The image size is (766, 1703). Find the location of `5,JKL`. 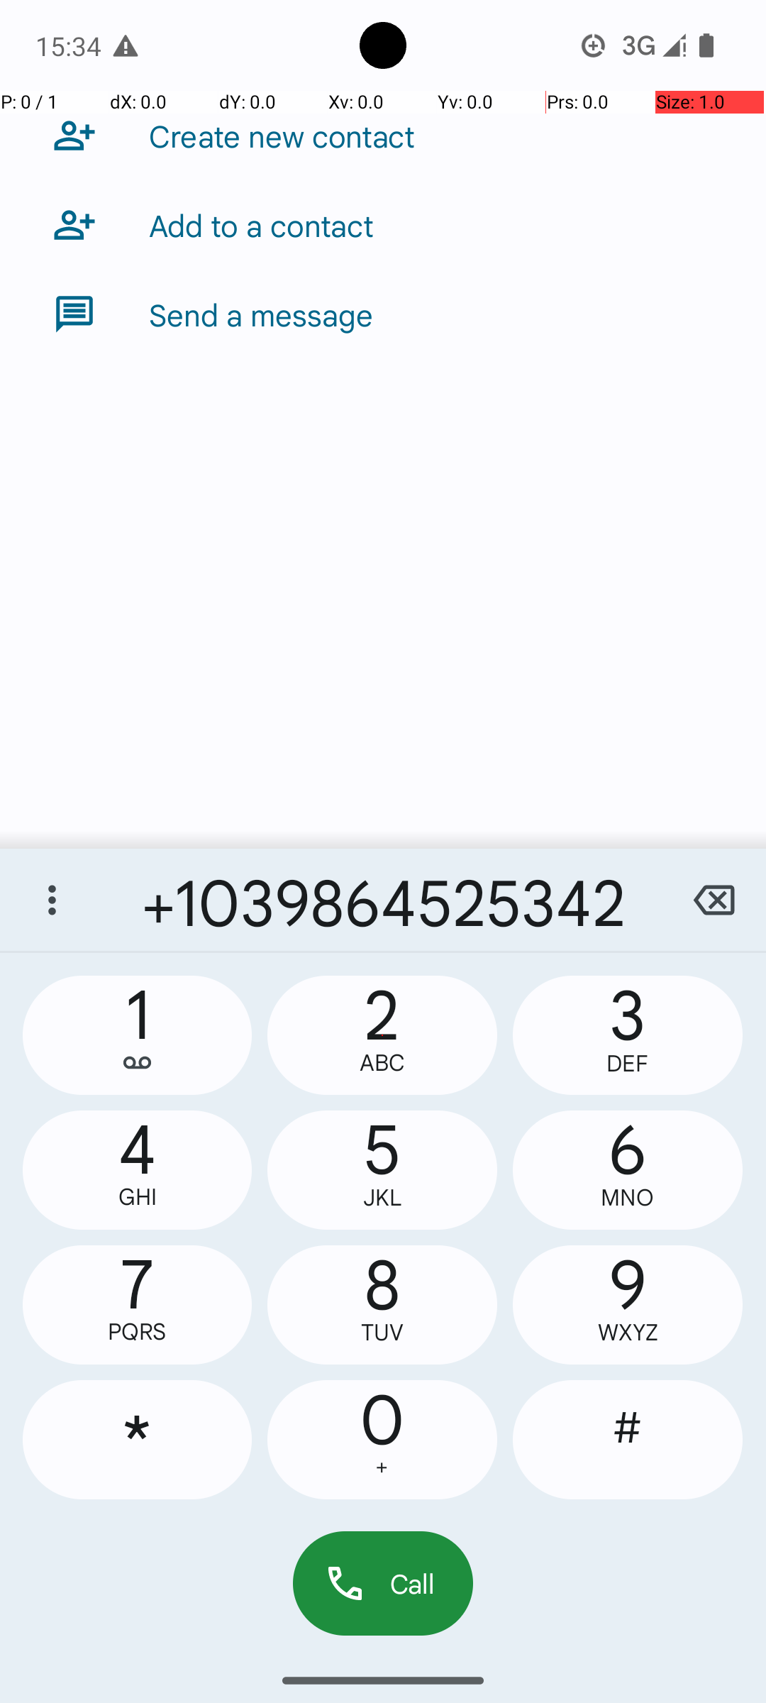

5,JKL is located at coordinates (382, 1170).